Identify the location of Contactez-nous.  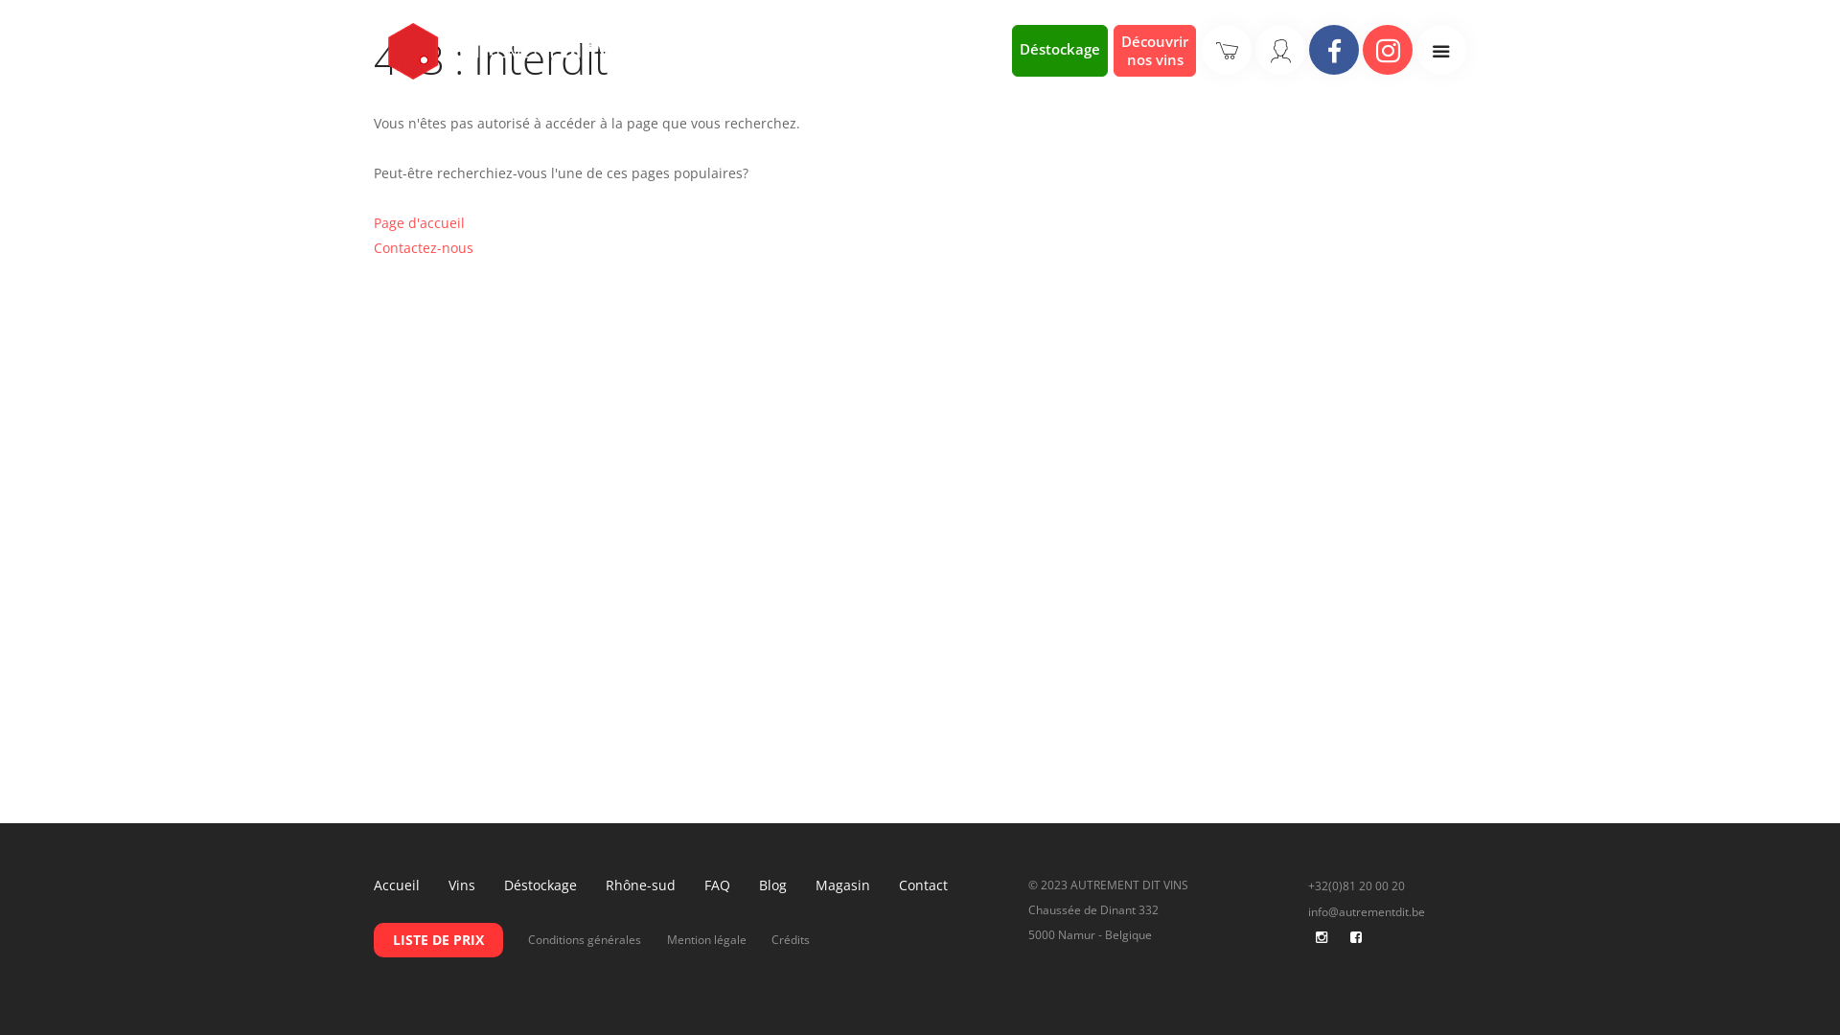
(424, 247).